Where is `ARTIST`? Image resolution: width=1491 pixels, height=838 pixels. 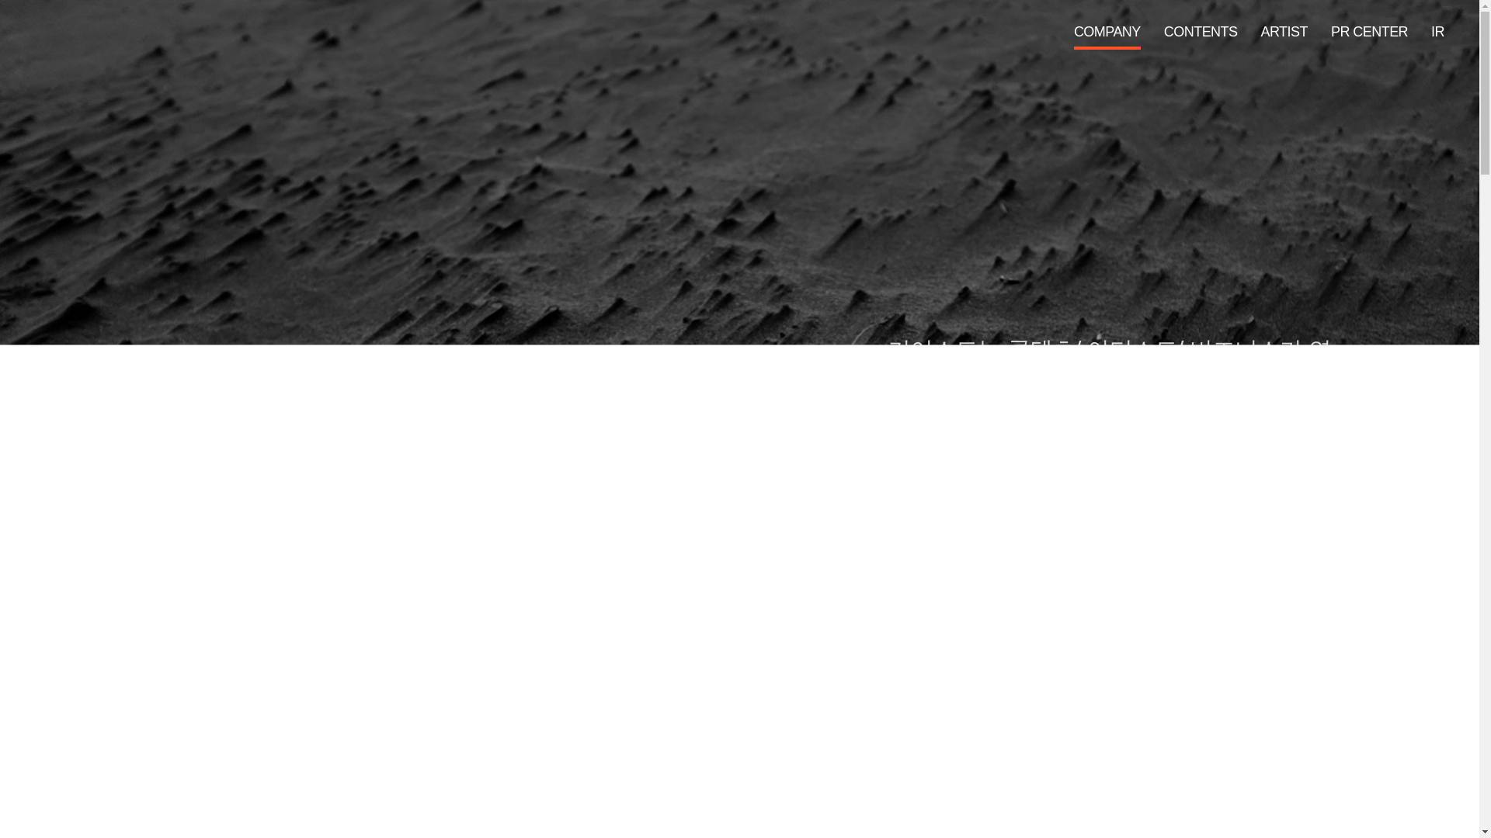
ARTIST is located at coordinates (1283, 31).